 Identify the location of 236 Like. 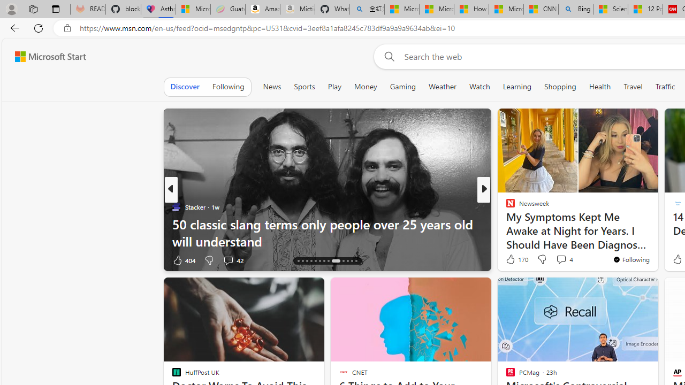
(513, 260).